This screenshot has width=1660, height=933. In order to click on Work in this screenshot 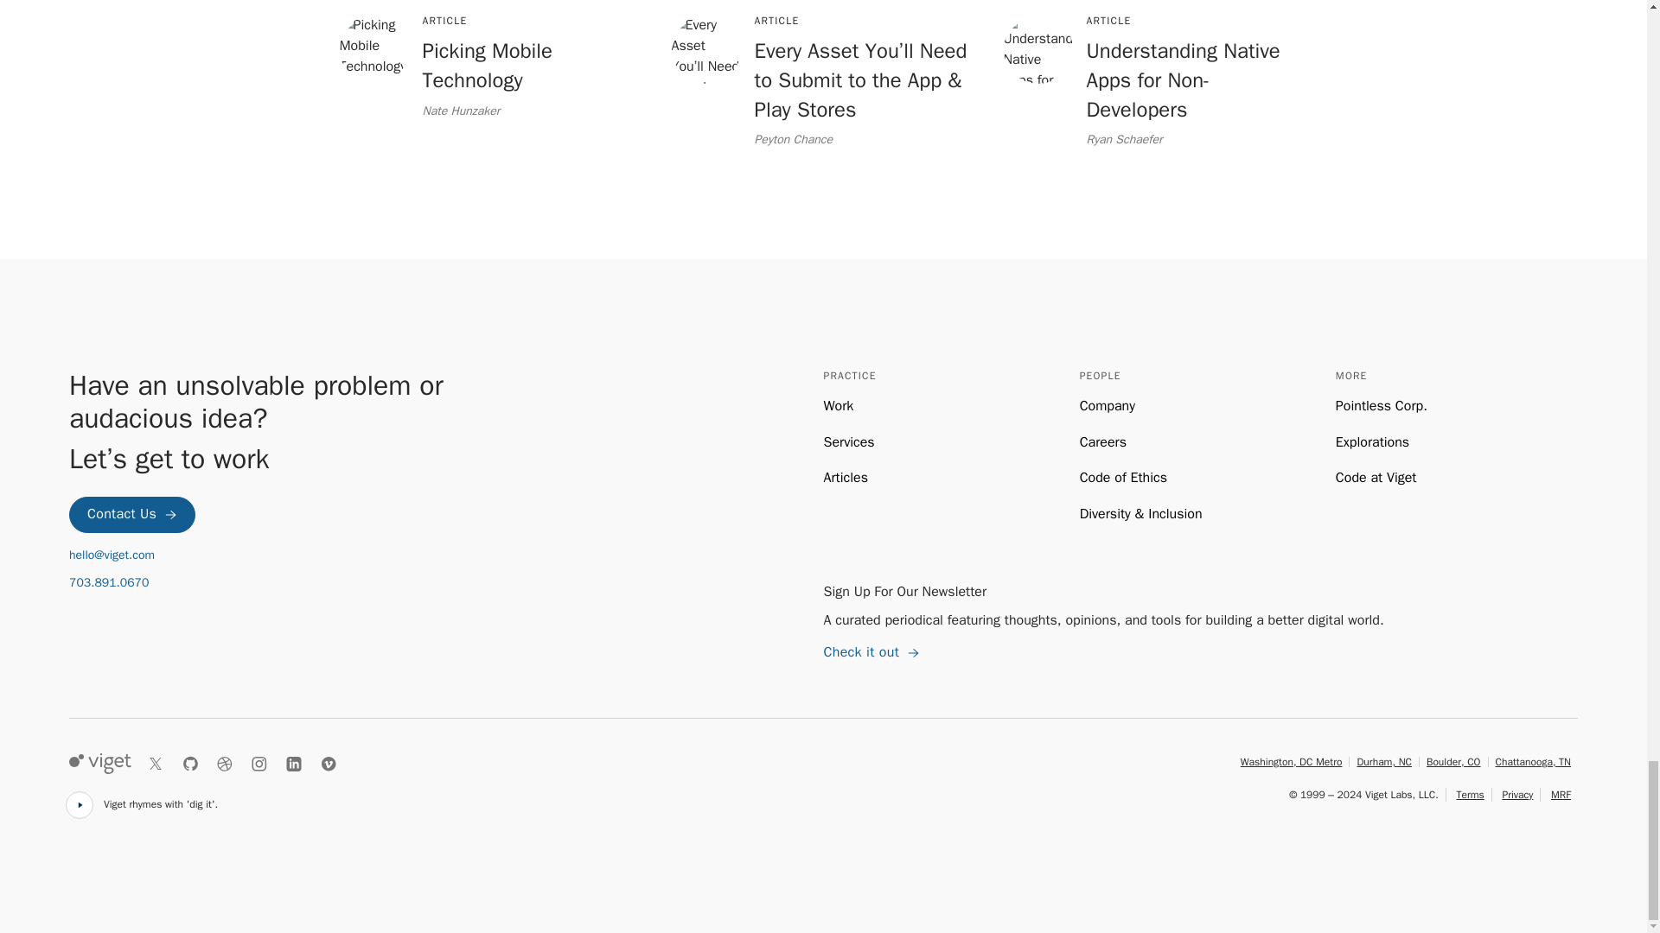, I will do `click(838, 406)`.